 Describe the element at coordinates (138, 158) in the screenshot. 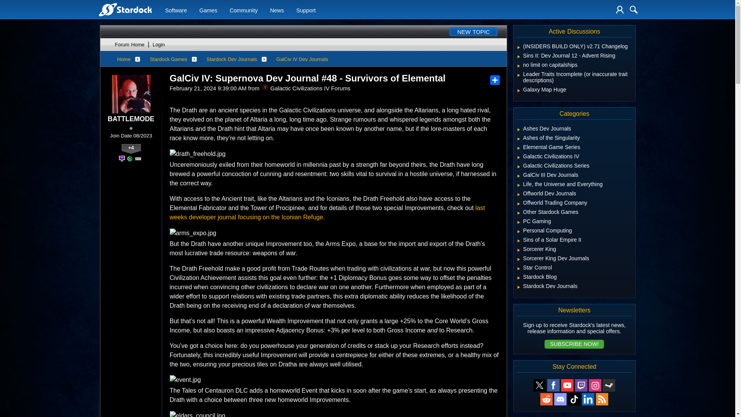

I see `View all awards` at that location.